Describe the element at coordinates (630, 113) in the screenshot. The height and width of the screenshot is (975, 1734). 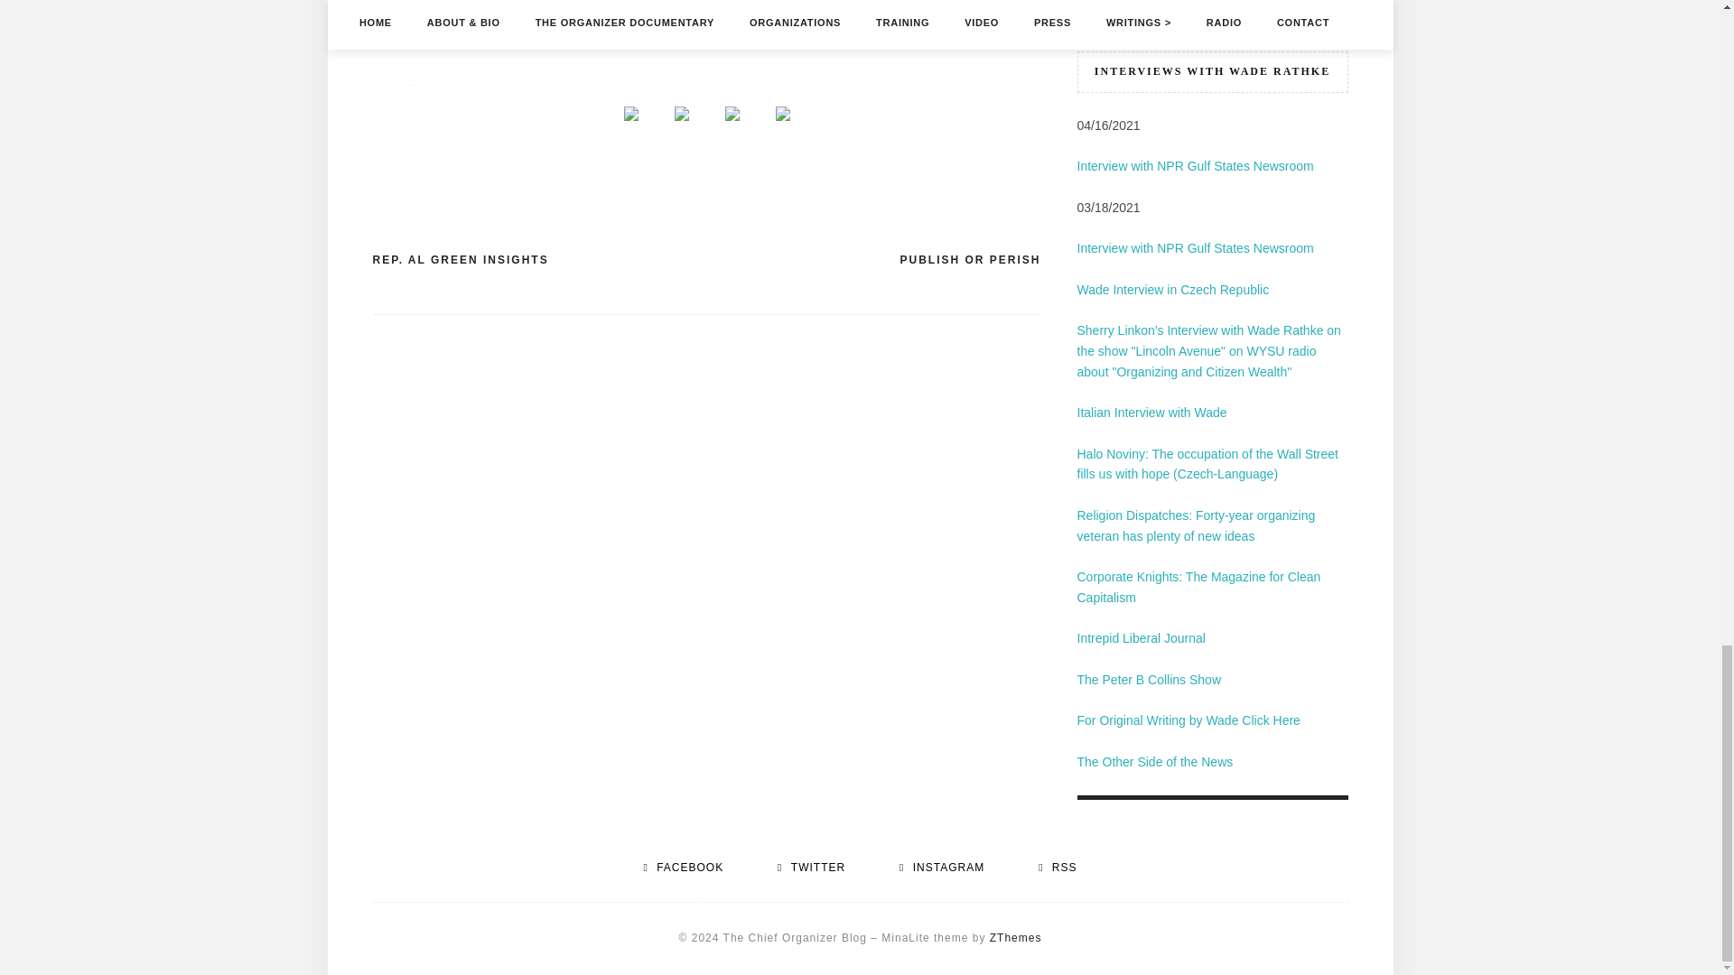
I see `Share on Facebook` at that location.